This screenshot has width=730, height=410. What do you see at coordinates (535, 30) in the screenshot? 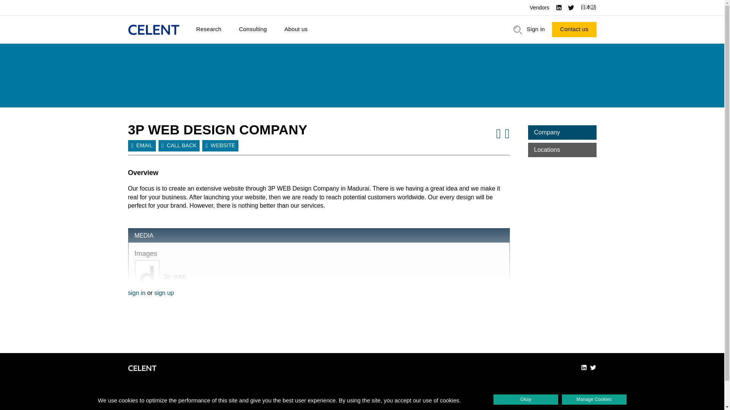
I see `Sign in` at bounding box center [535, 30].